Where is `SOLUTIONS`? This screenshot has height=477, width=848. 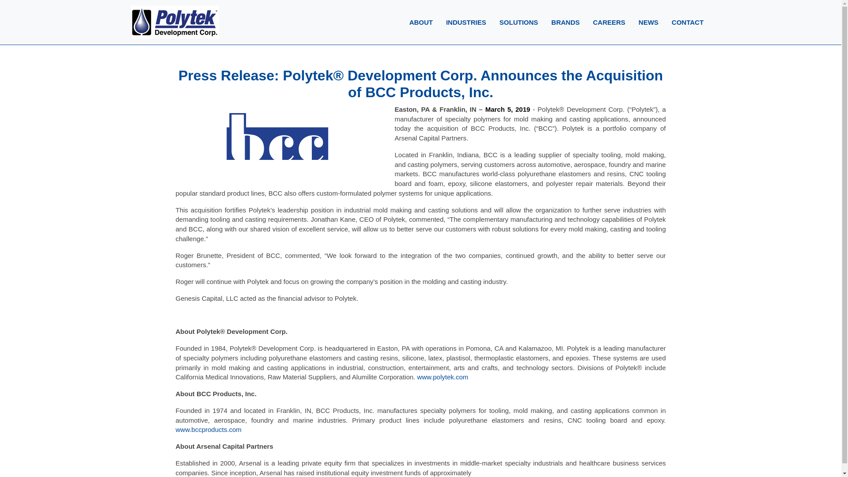 SOLUTIONS is located at coordinates (519, 23).